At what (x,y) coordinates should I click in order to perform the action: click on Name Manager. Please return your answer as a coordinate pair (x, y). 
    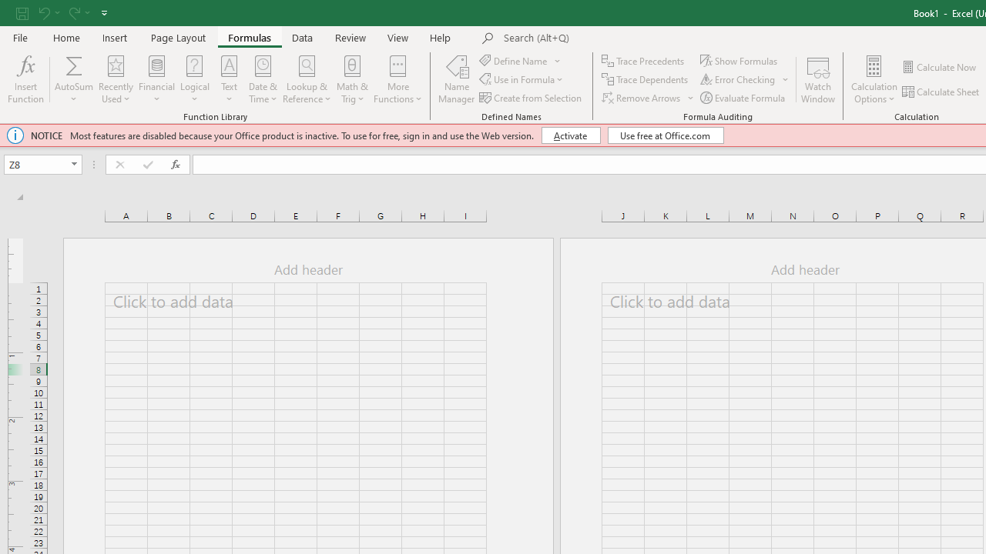
    Looking at the image, I should click on (457, 78).